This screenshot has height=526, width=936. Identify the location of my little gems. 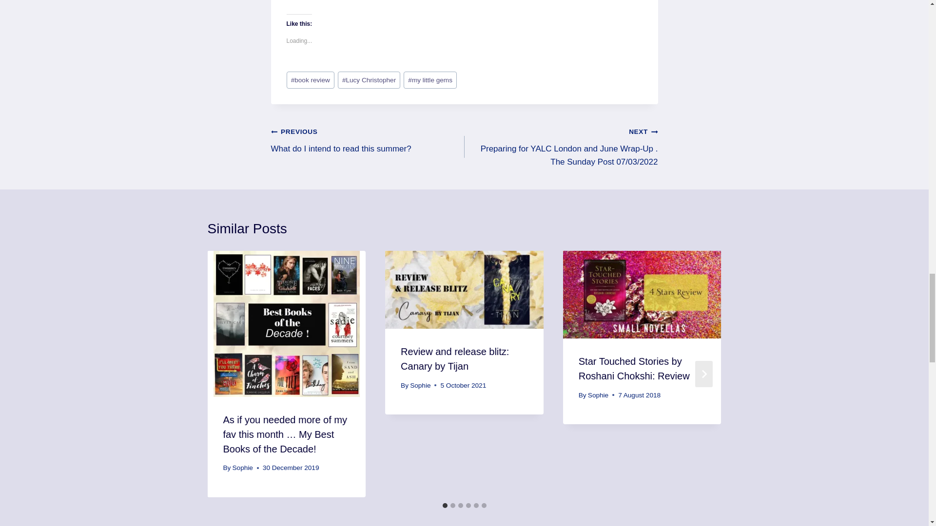
(430, 80).